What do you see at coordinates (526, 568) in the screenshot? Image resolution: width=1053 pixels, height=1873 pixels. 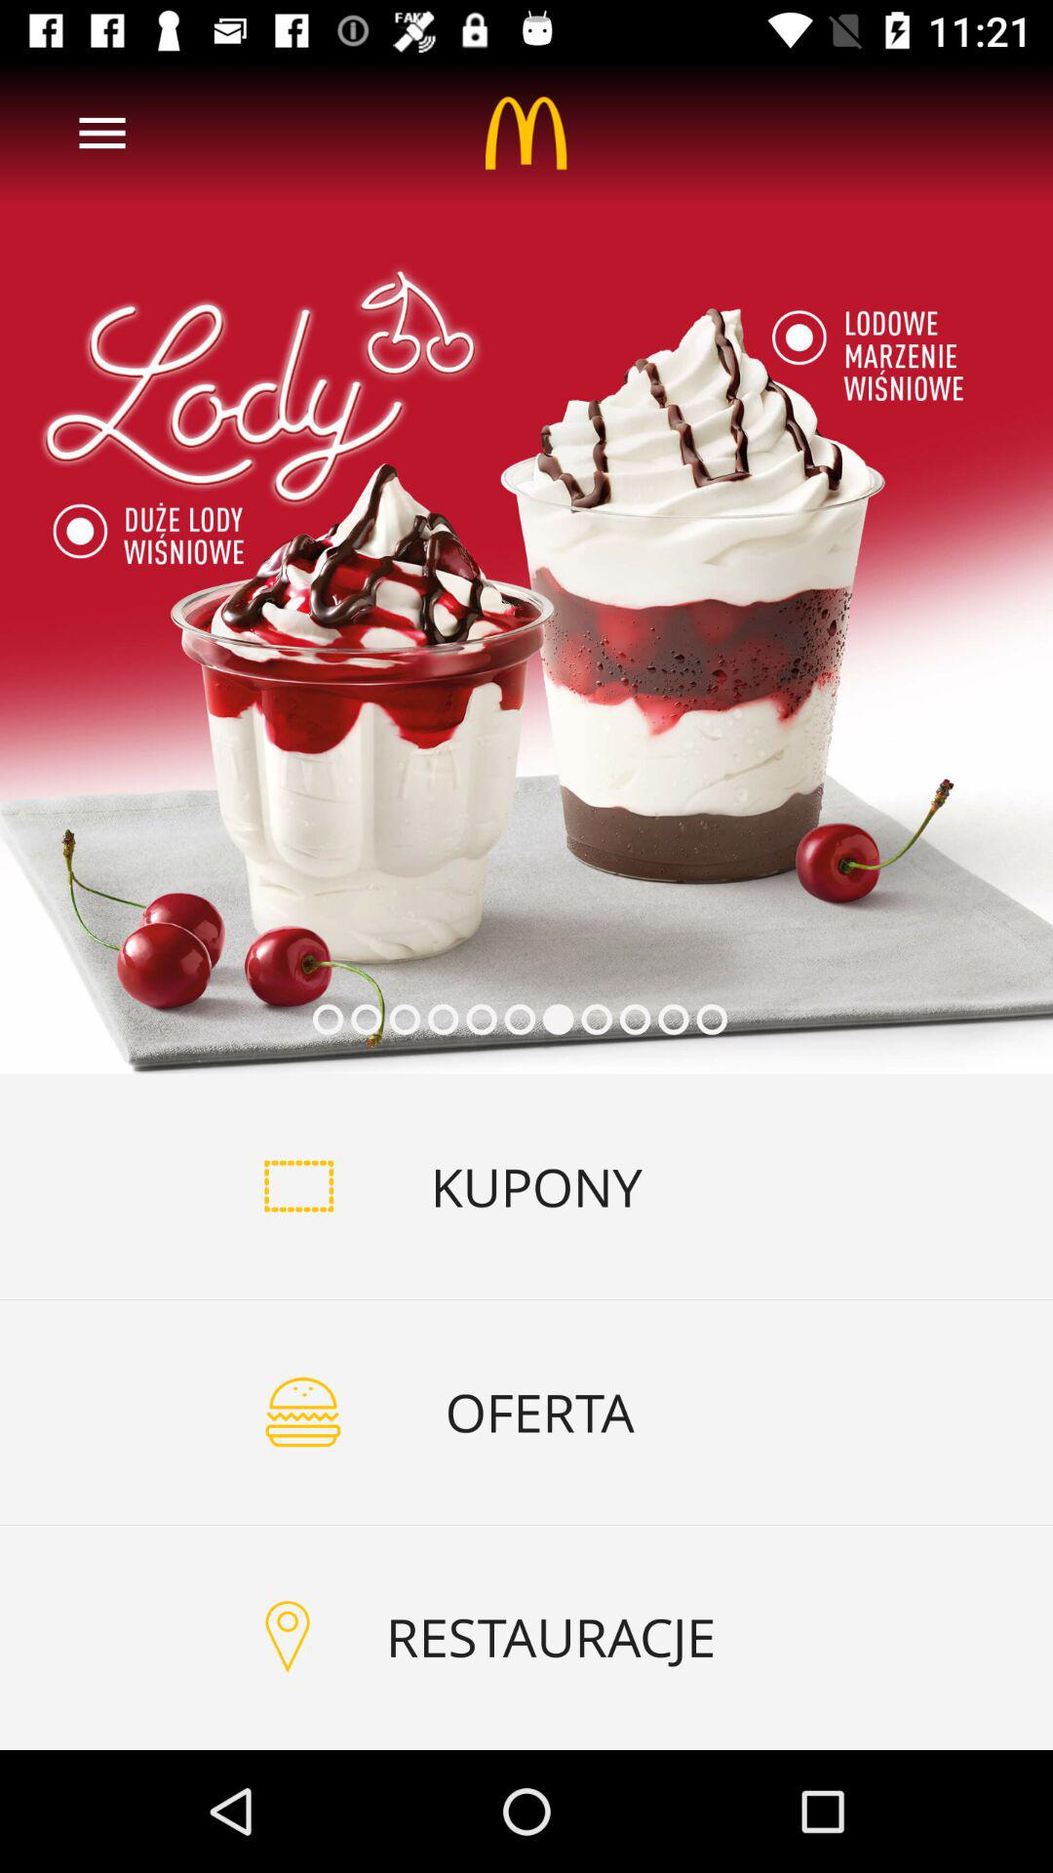 I see `click your add image` at bounding box center [526, 568].